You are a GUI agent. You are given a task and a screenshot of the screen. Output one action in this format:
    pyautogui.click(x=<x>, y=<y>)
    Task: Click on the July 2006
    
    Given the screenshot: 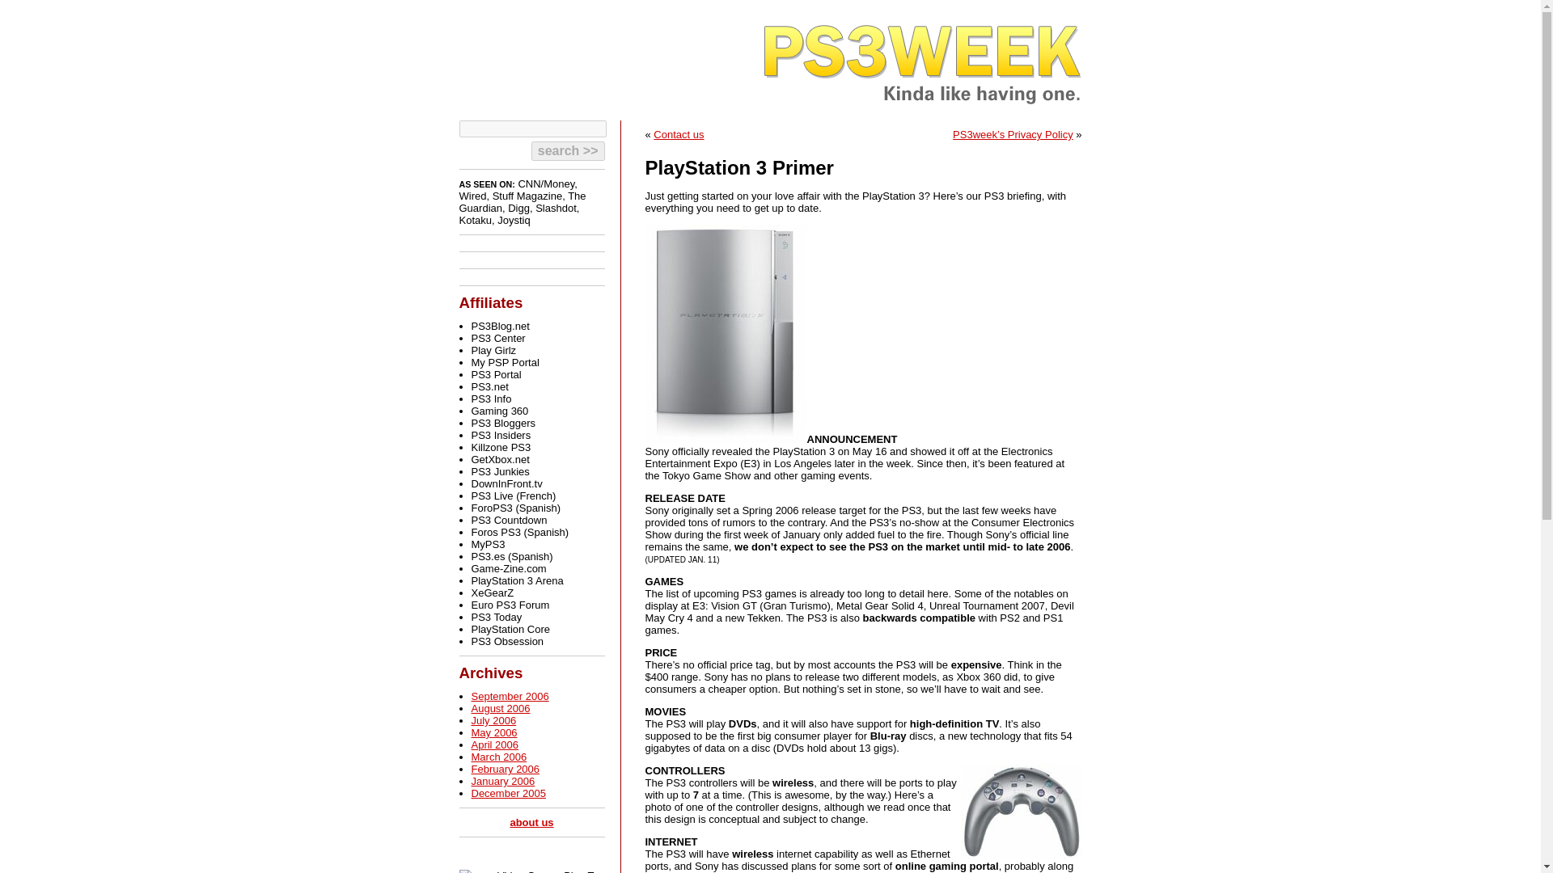 What is the action you would take?
    pyautogui.click(x=493, y=720)
    